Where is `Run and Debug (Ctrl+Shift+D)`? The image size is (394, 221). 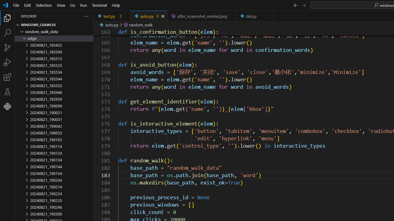
Run and Debug (Ctrl+Shift+D) is located at coordinates (7, 62).